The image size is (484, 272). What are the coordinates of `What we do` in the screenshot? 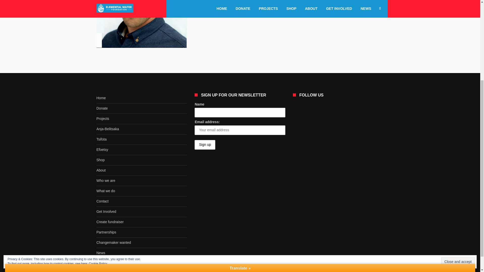 It's located at (142, 191).